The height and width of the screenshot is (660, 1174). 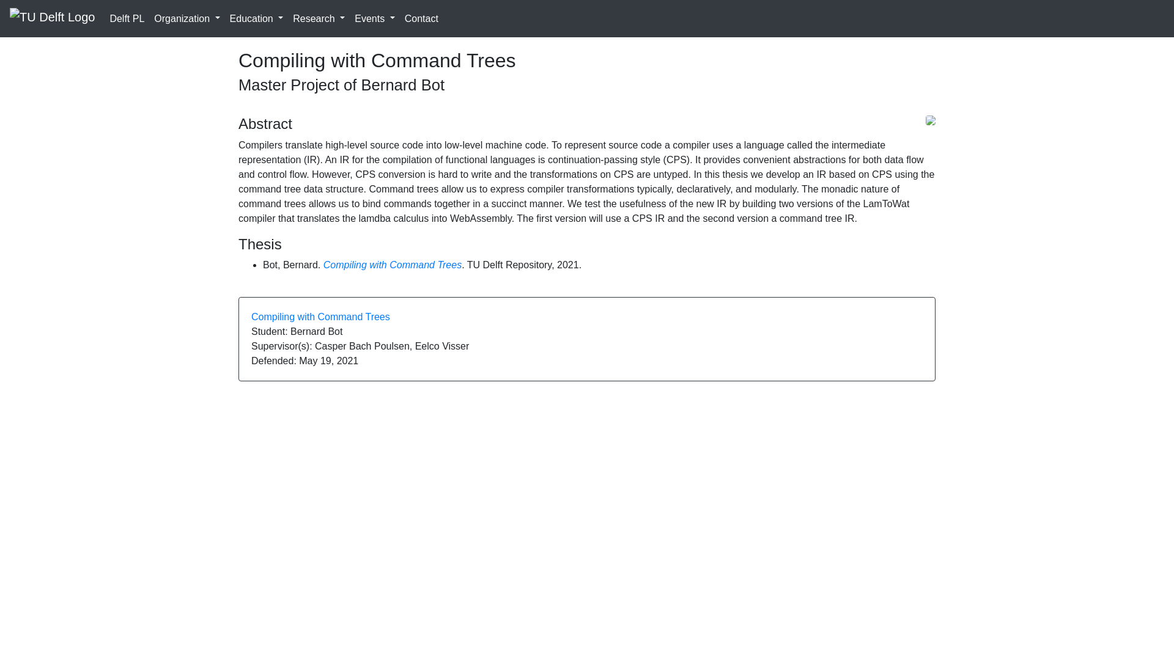 I want to click on Research, so click(x=319, y=18).